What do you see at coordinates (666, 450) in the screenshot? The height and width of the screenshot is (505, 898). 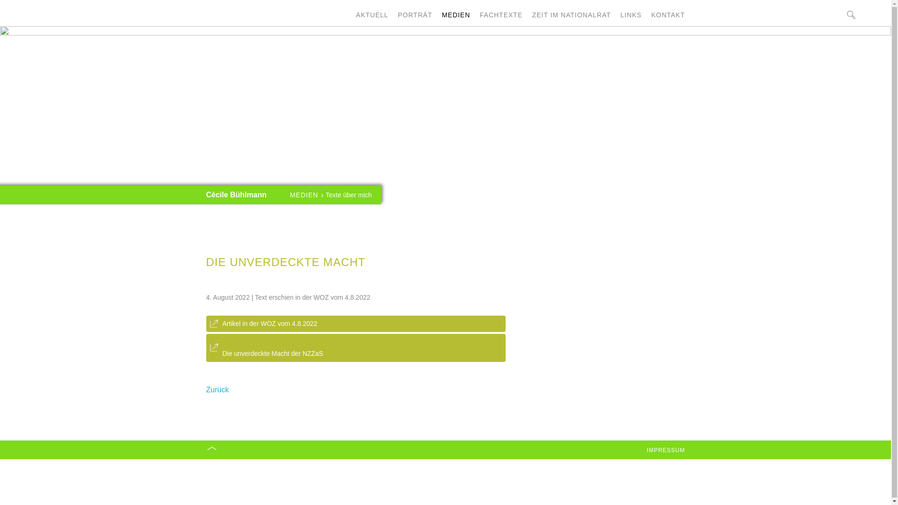 I see `IMPRESSUM` at bounding box center [666, 450].